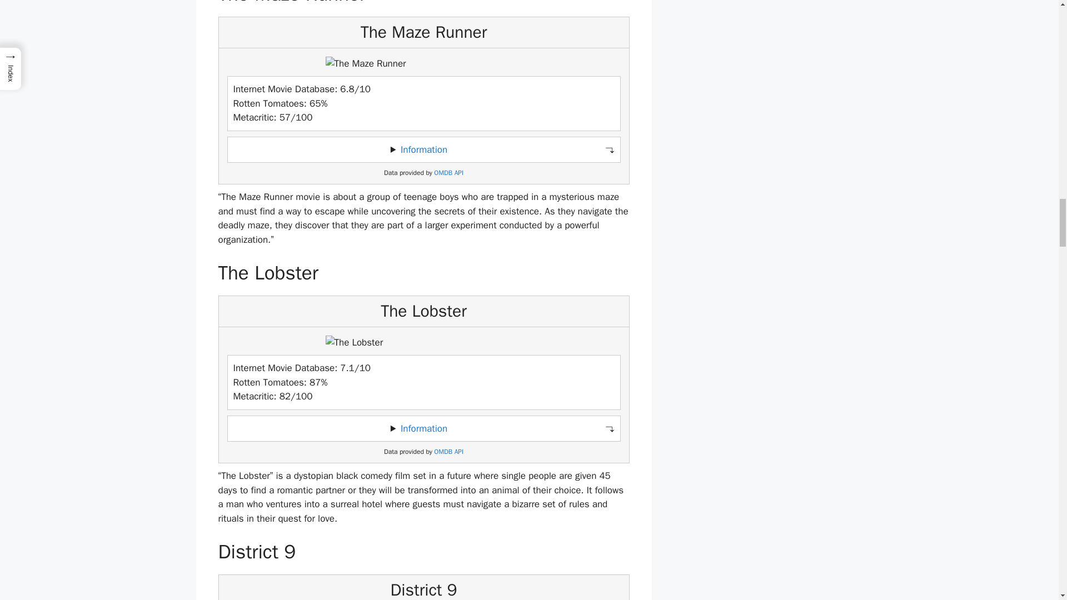 Image resolution: width=1067 pixels, height=600 pixels. What do you see at coordinates (448, 451) in the screenshot?
I see `Open Movie Database API` at bounding box center [448, 451].